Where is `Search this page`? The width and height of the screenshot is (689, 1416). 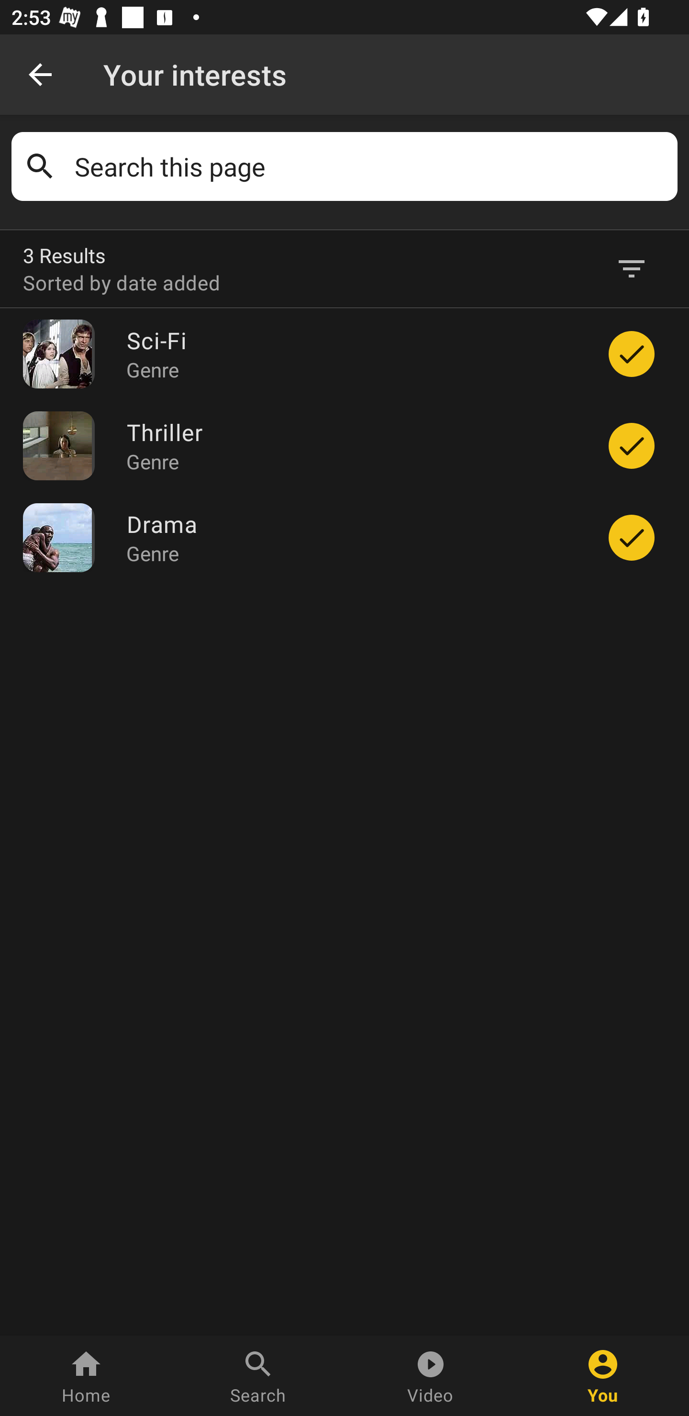
Search this page is located at coordinates (370, 166).